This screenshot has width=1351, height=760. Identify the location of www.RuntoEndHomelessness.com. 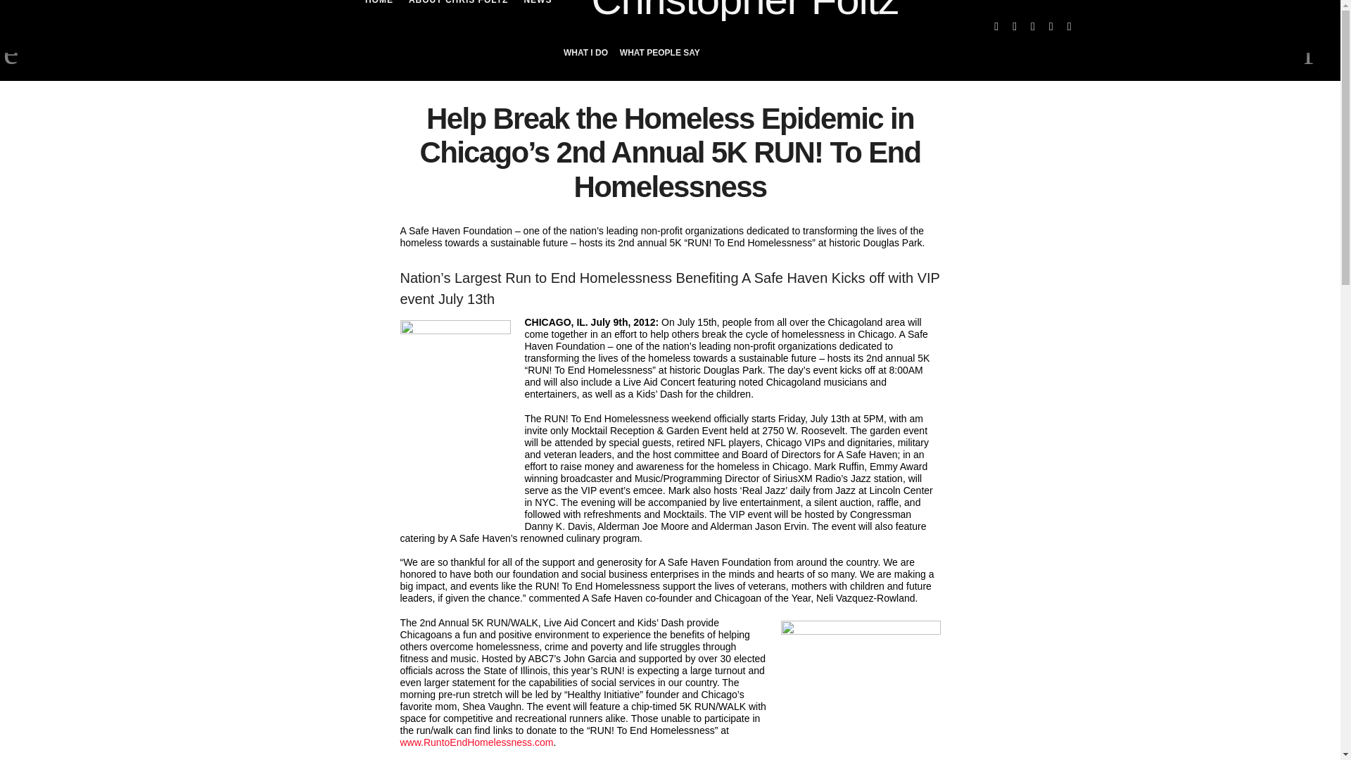
(476, 742).